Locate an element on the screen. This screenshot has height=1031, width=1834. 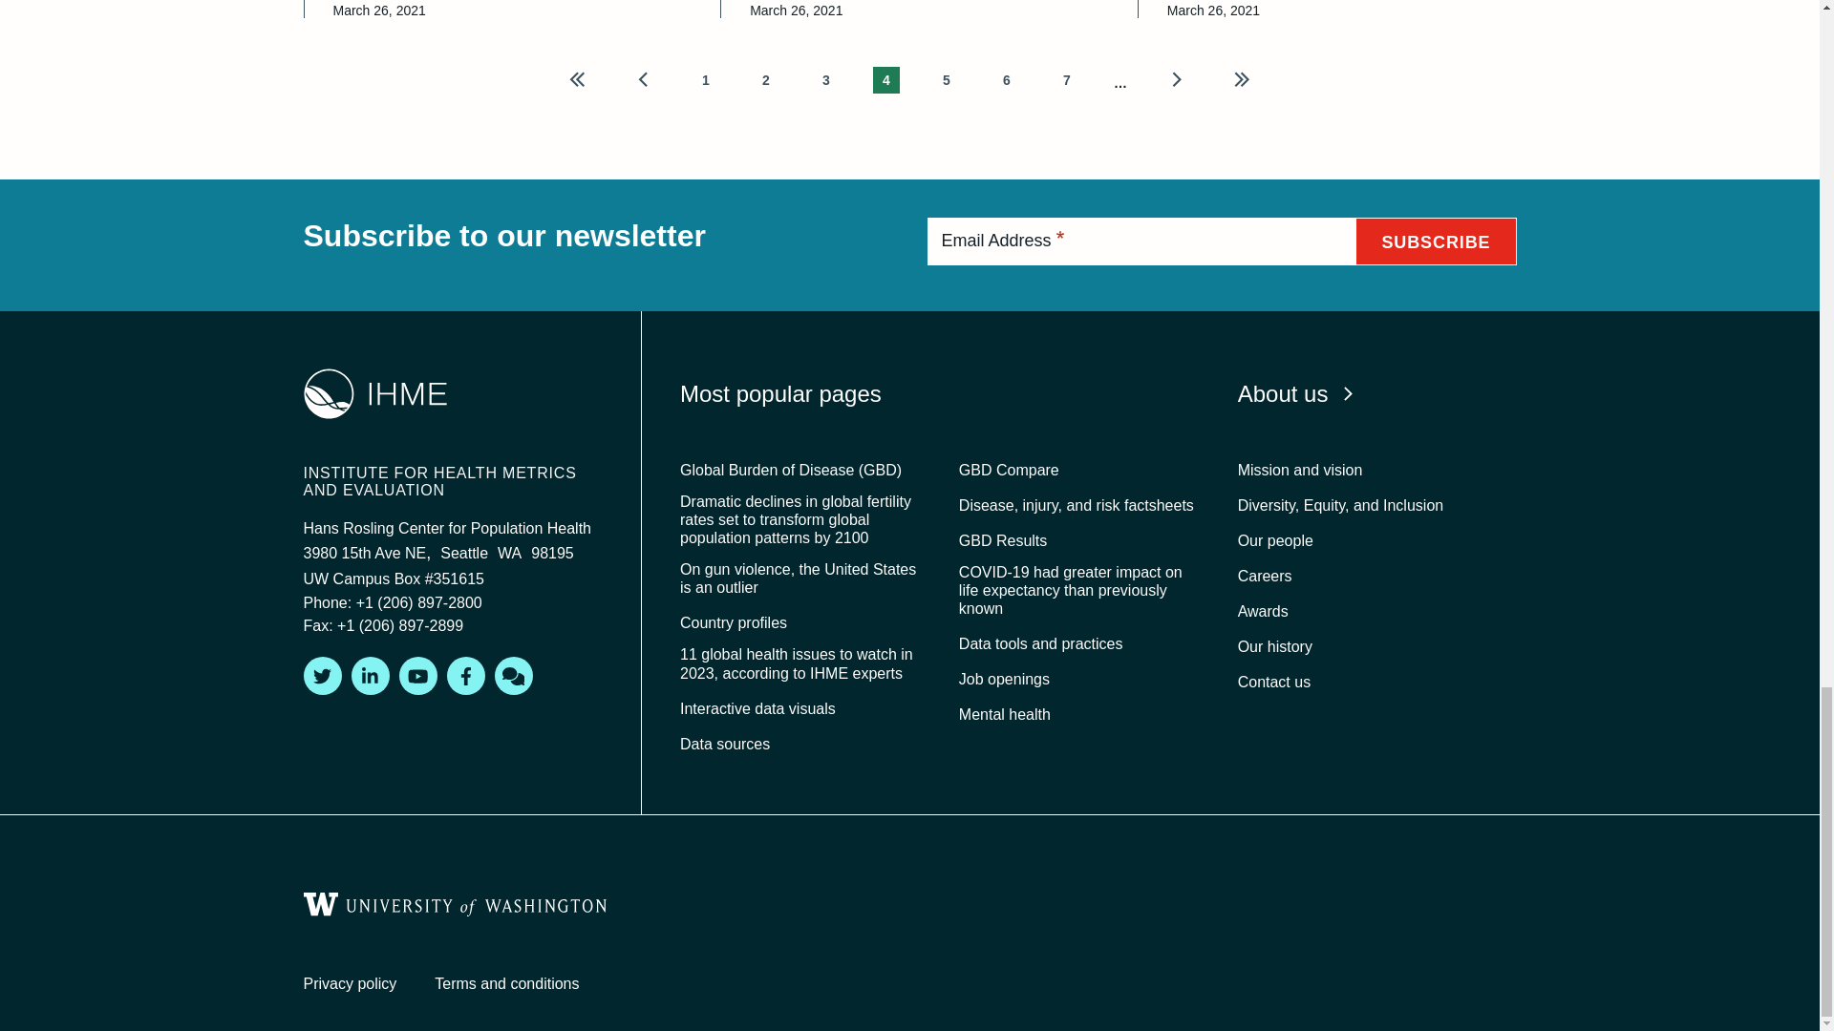
Go to page 7 is located at coordinates (1066, 79).